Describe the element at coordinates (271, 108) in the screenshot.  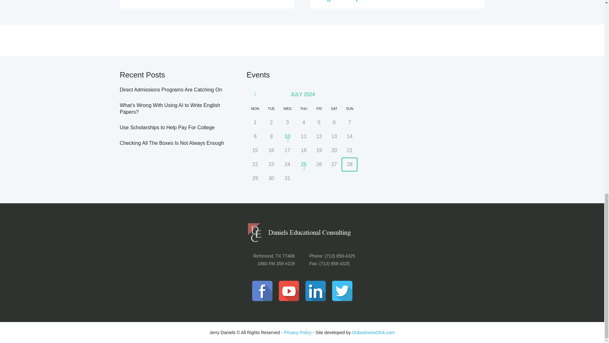
I see `Tuesday` at that location.